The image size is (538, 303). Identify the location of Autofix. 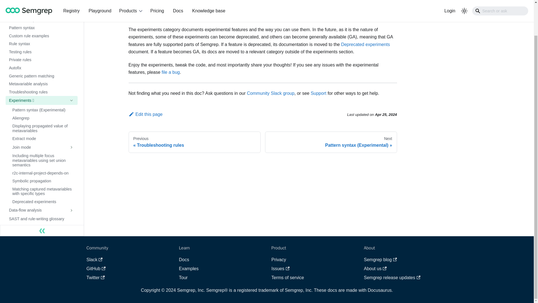
(41, 68).